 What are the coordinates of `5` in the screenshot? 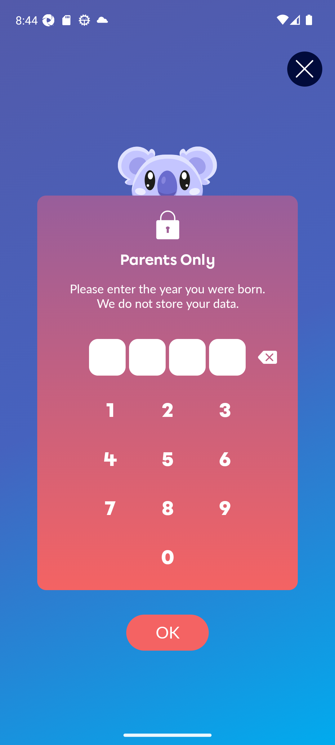 It's located at (167, 459).